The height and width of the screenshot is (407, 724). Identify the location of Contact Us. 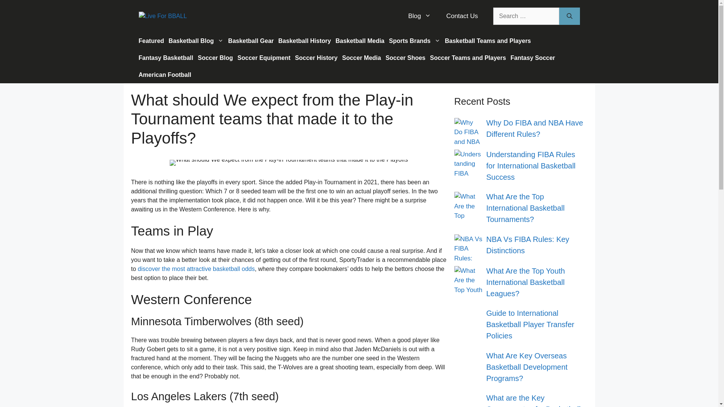
(462, 16).